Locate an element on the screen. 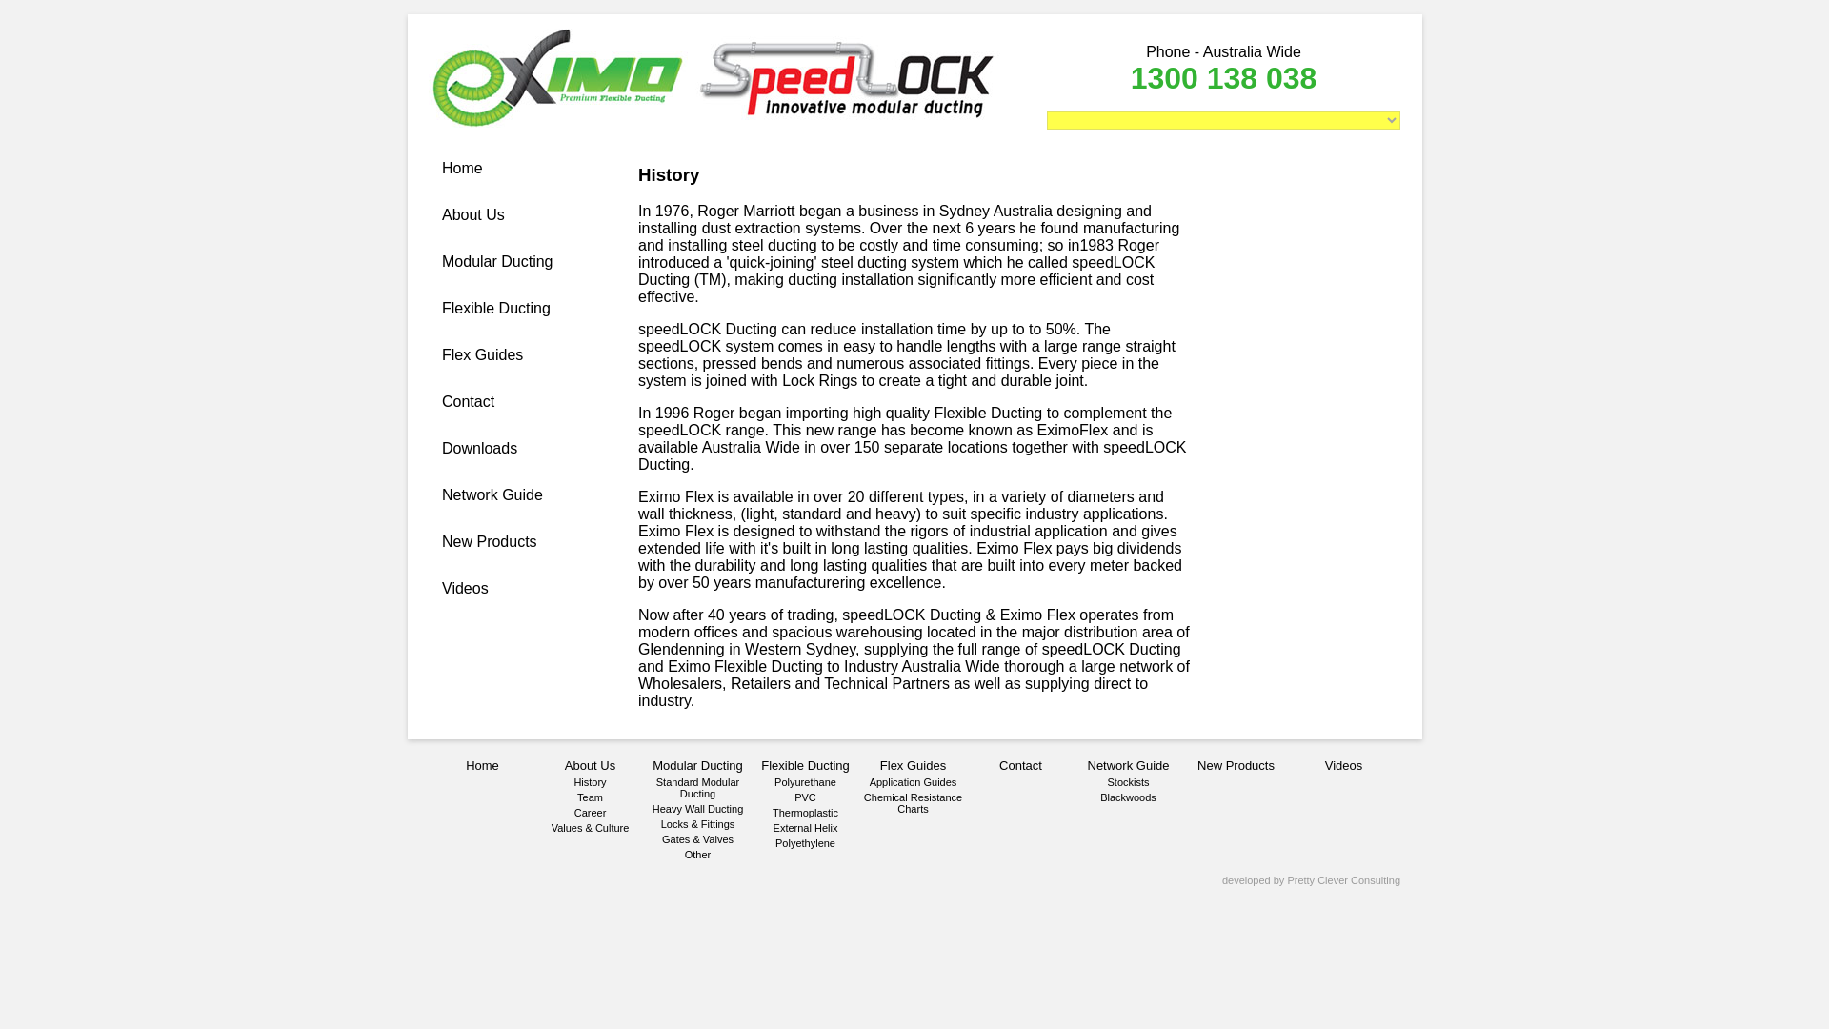 Image resolution: width=1829 pixels, height=1029 pixels. History is located at coordinates (589, 782).